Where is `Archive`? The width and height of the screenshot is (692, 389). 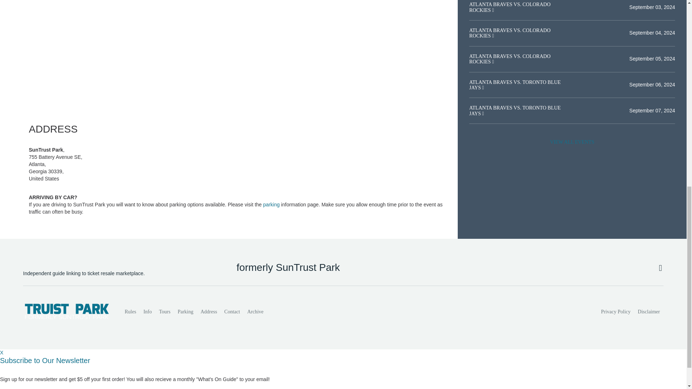
Archive is located at coordinates (255, 312).